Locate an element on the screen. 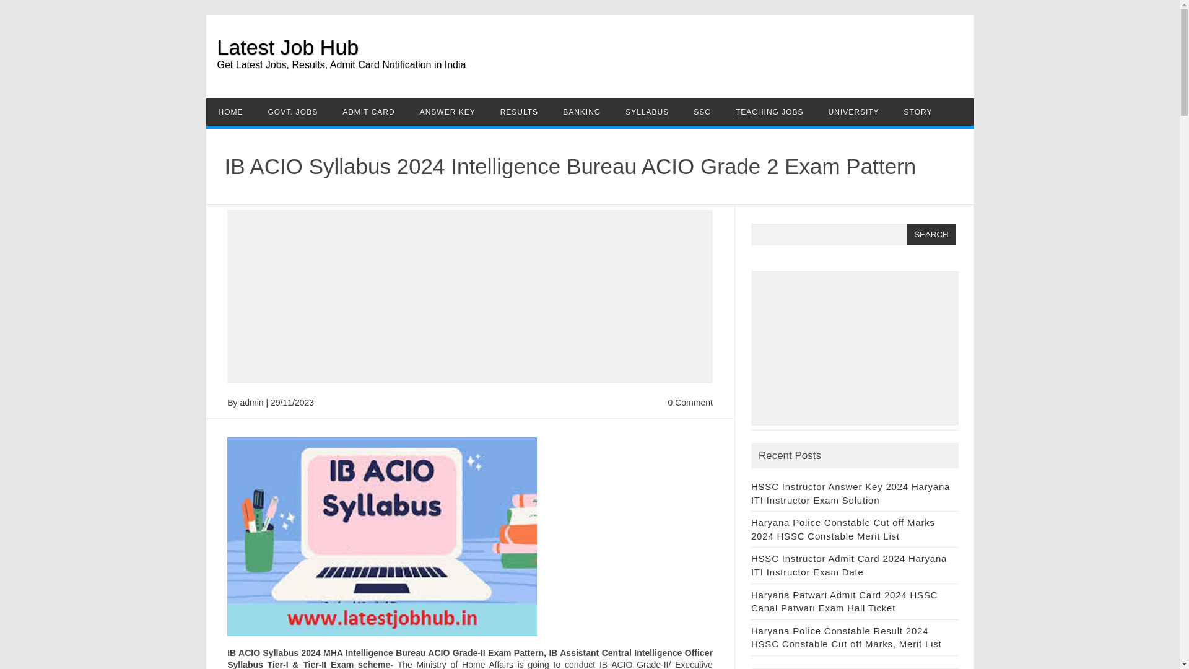 This screenshot has height=669, width=1189. Advertisement is located at coordinates (855, 348).